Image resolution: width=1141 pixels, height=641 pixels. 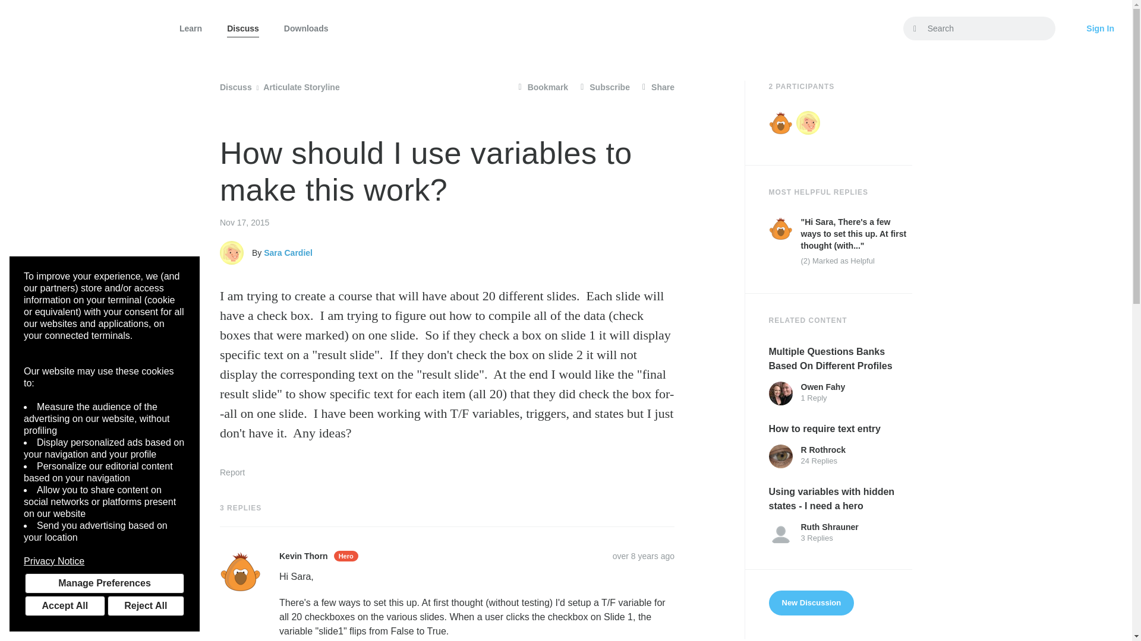 What do you see at coordinates (1100, 28) in the screenshot?
I see `Sign In` at bounding box center [1100, 28].